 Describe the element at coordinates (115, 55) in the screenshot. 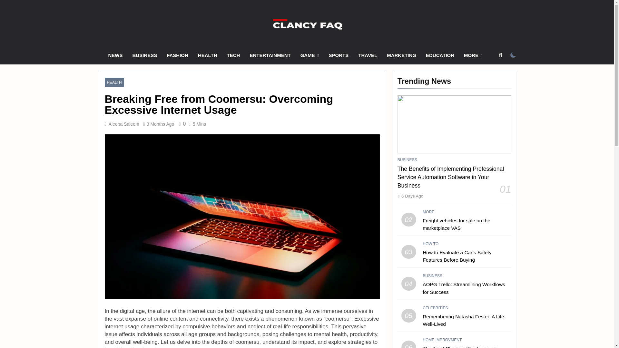

I see `NEWS` at that location.